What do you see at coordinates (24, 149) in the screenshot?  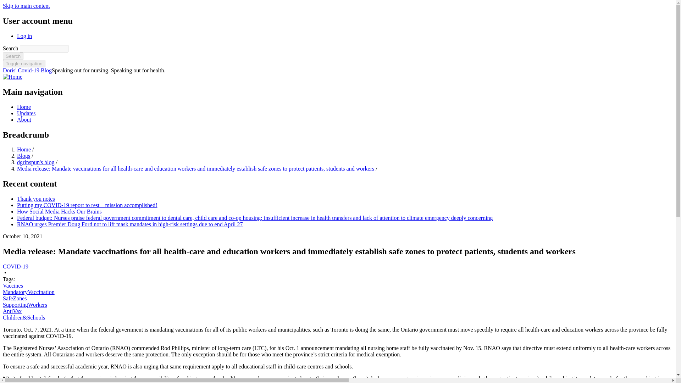 I see `Home` at bounding box center [24, 149].